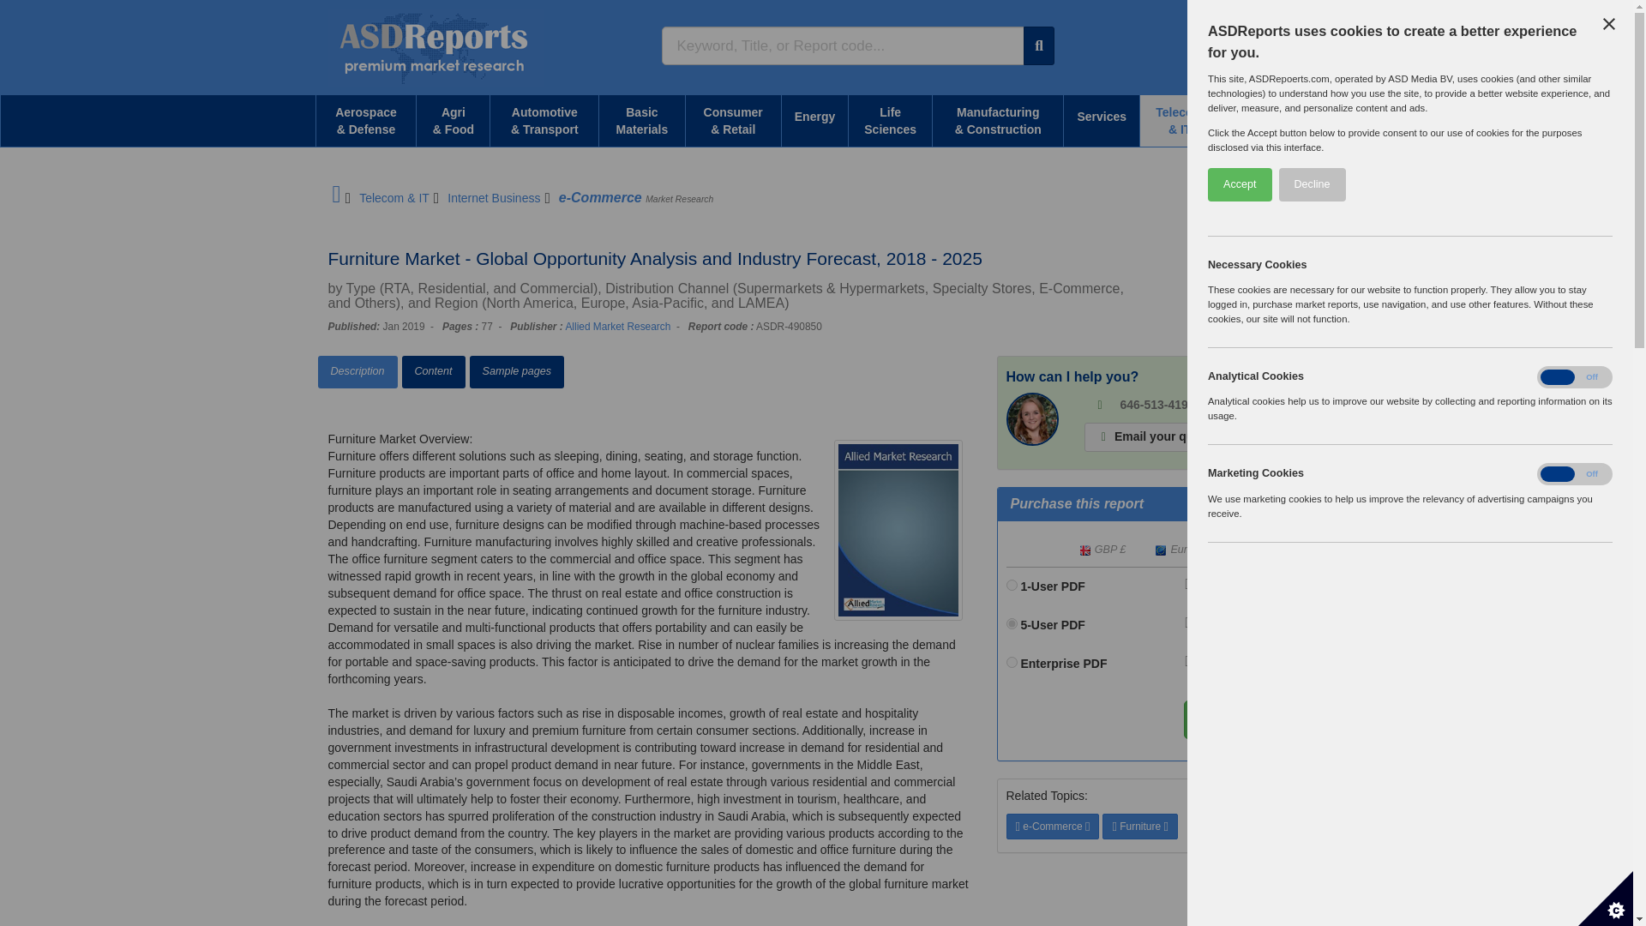 This screenshot has height=926, width=1646. I want to click on xprice1, so click(1012, 585).